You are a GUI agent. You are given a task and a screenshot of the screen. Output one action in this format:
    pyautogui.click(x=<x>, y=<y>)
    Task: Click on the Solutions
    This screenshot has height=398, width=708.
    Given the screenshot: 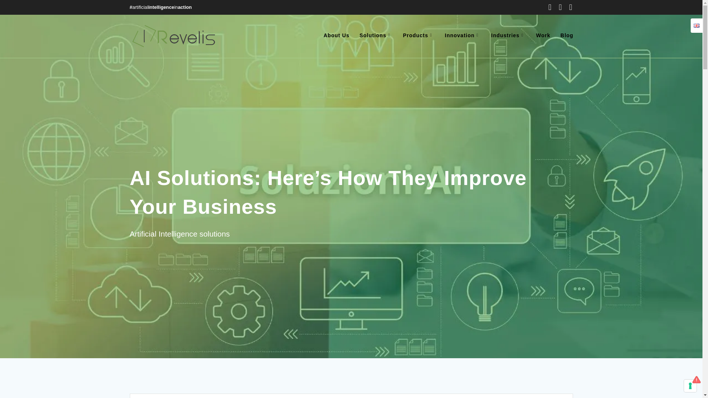 What is the action you would take?
    pyautogui.click(x=376, y=36)
    